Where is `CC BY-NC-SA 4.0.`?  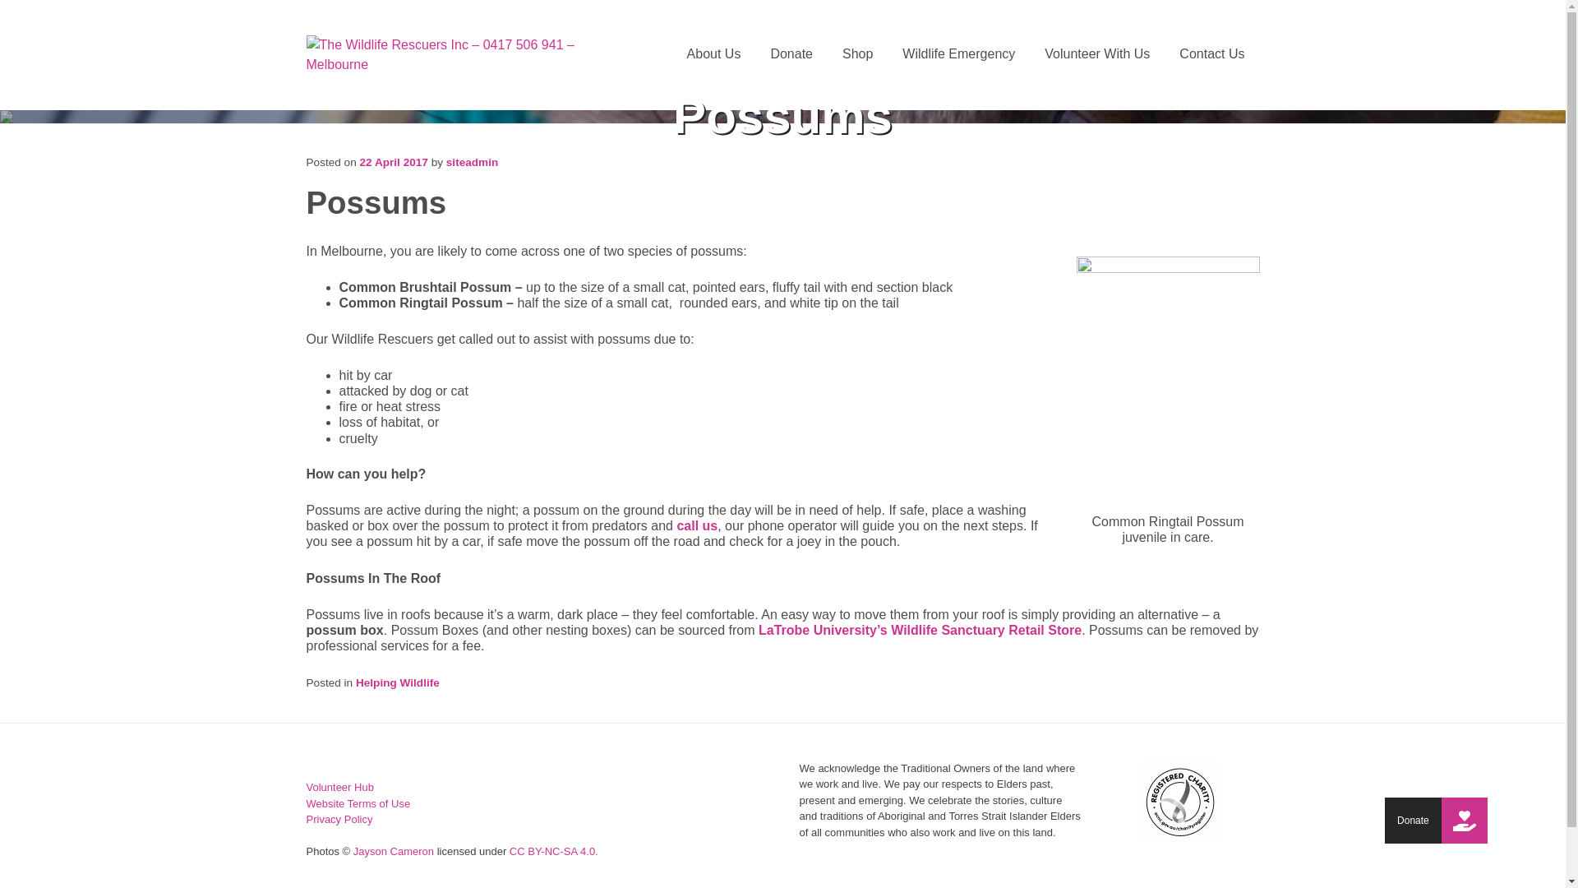
CC BY-NC-SA 4.0. is located at coordinates (554, 852).